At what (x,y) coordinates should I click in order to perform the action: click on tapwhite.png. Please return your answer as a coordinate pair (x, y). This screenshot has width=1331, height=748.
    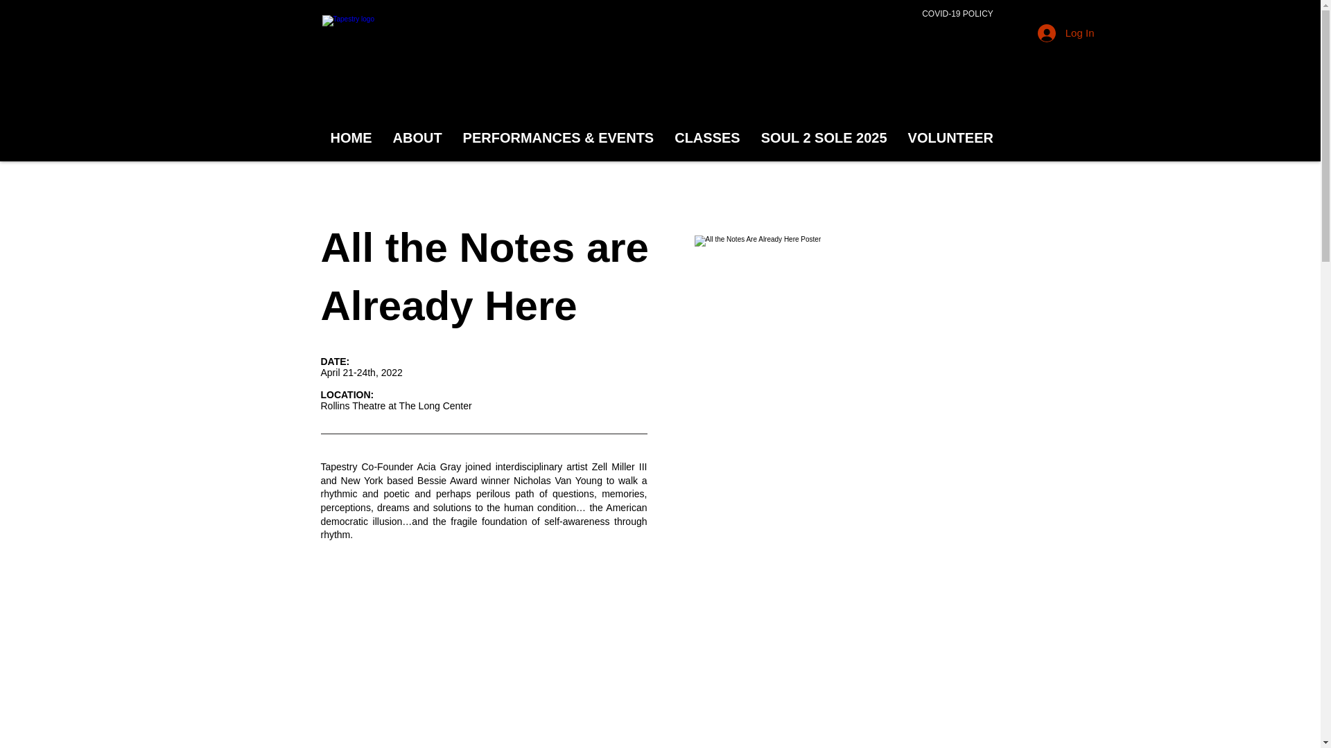
    Looking at the image, I should click on (387, 65).